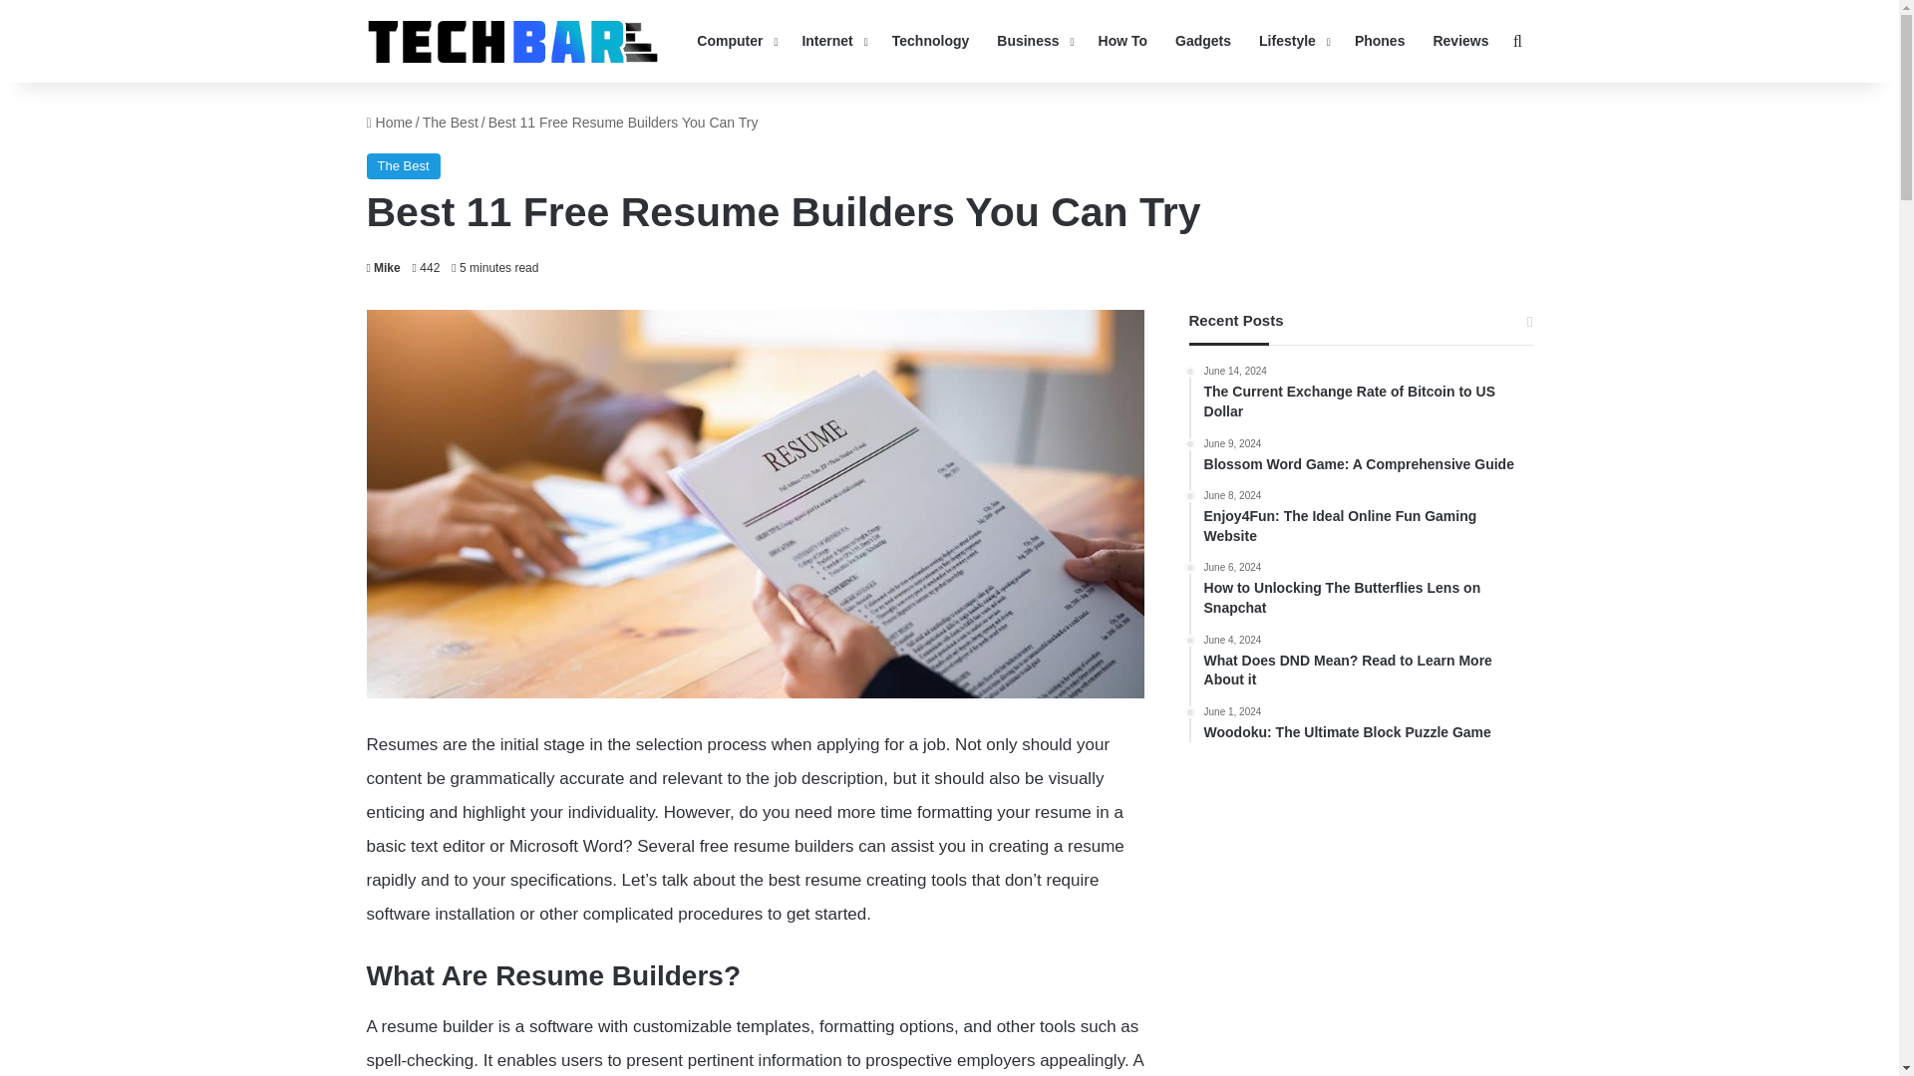 This screenshot has height=1076, width=1914. I want to click on TechBar, so click(512, 41).